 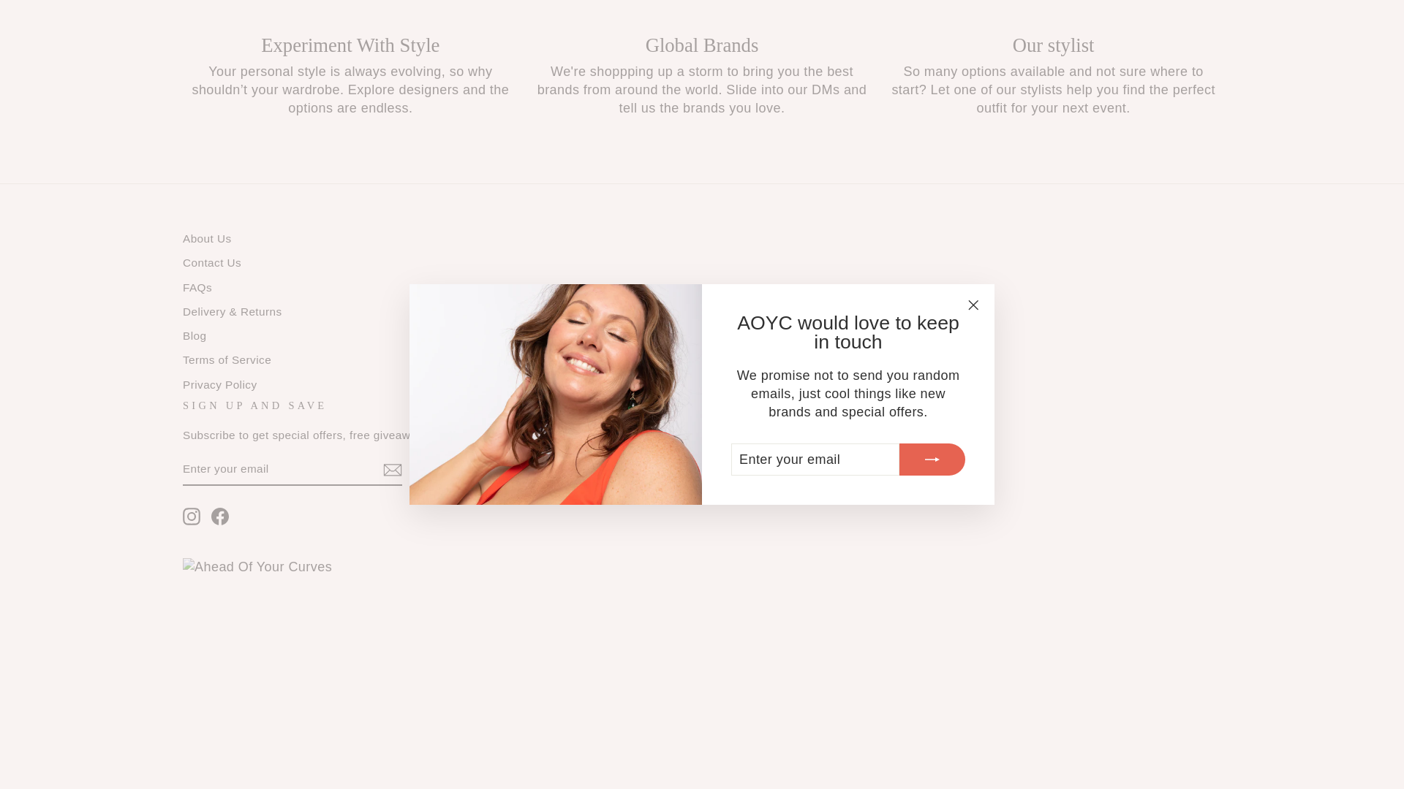 What do you see at coordinates (702, 691) in the screenshot?
I see `PayPal` at bounding box center [702, 691].